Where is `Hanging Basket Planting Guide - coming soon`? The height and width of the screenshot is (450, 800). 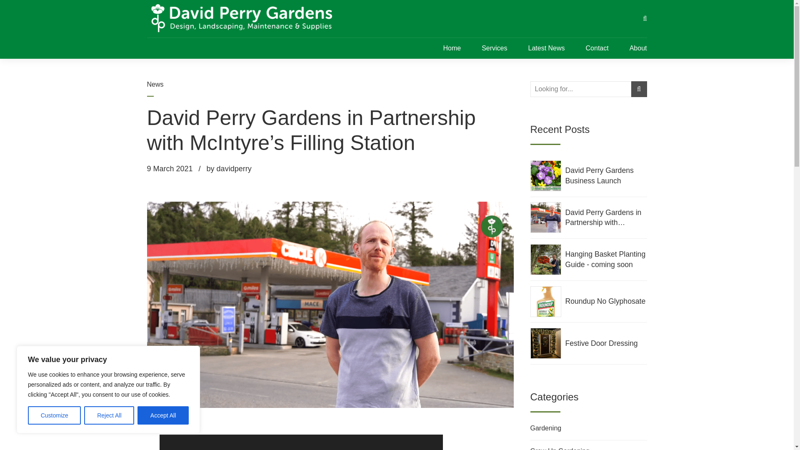 Hanging Basket Planting Guide - coming soon is located at coordinates (605, 259).